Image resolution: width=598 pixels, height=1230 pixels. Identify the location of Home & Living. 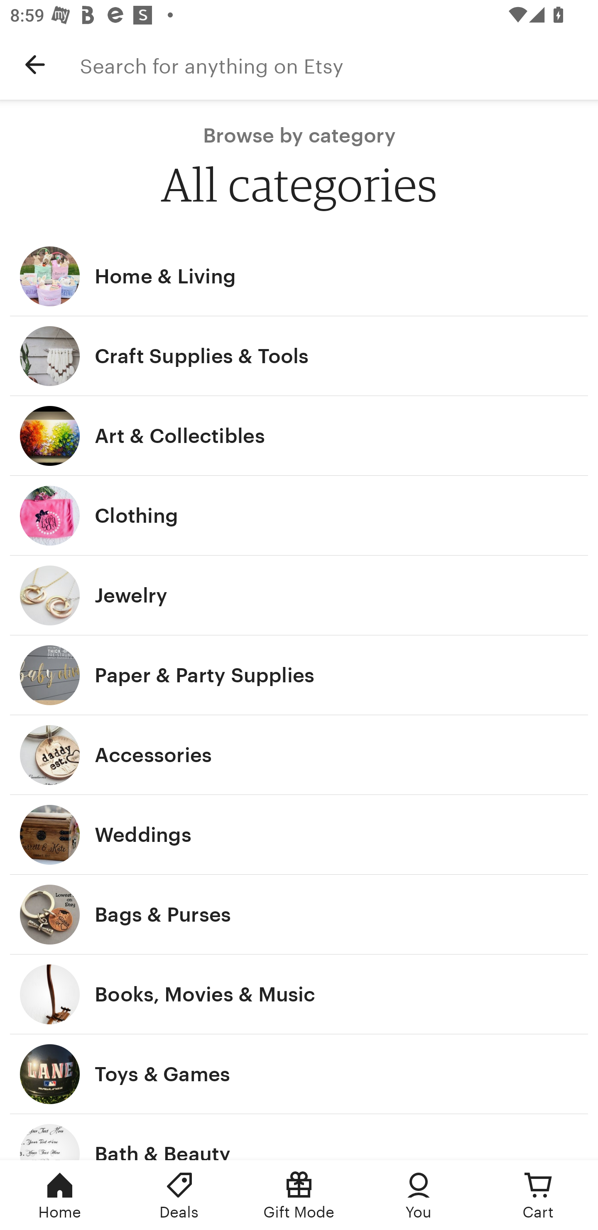
(299, 276).